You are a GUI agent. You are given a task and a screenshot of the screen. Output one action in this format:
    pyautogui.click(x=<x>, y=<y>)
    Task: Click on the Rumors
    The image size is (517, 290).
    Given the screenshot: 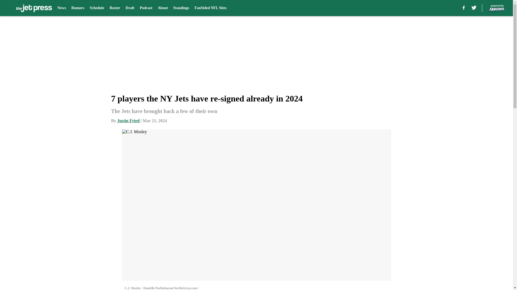 What is the action you would take?
    pyautogui.click(x=78, y=8)
    